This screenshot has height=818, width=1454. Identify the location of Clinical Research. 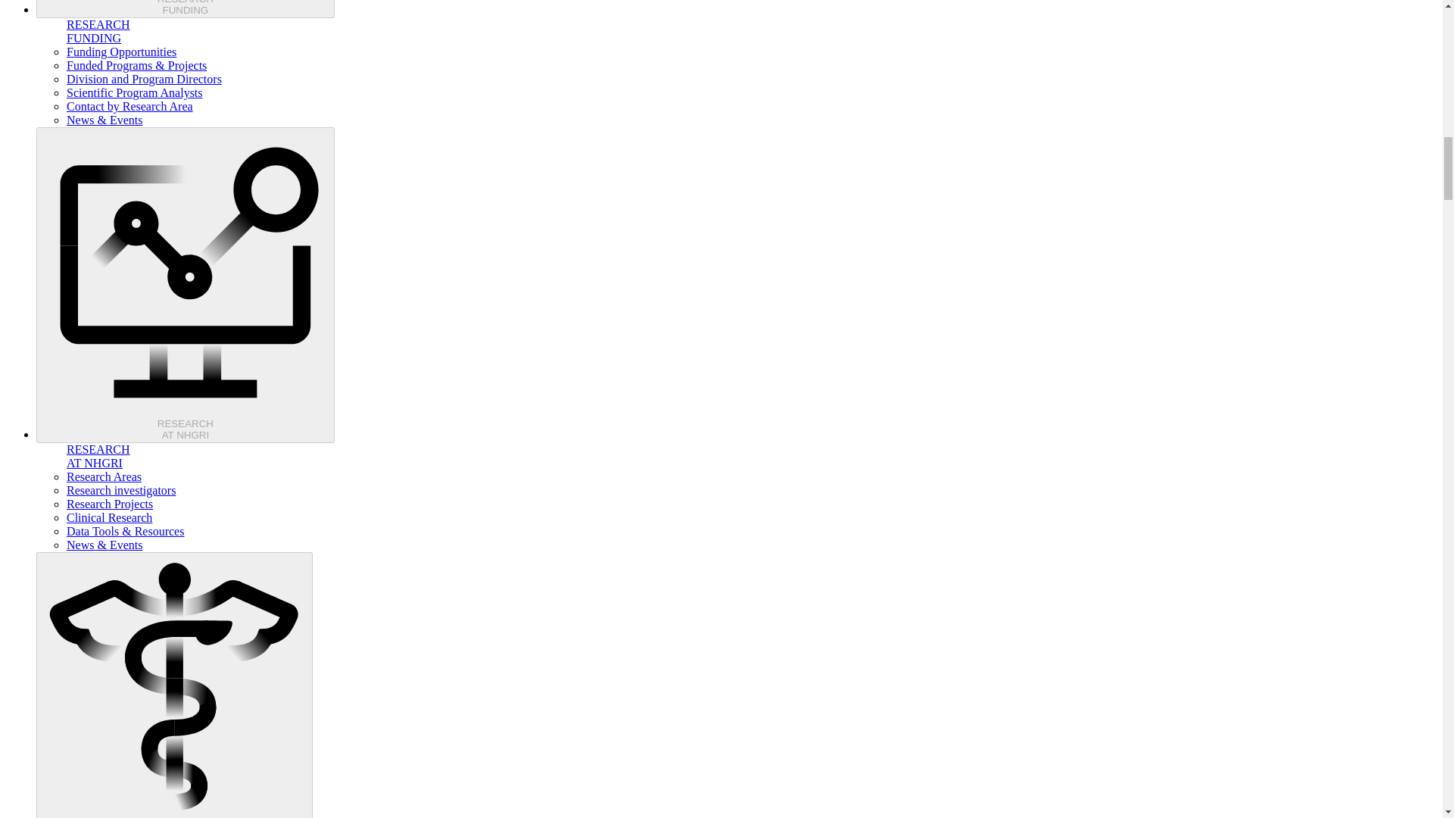
(109, 518).